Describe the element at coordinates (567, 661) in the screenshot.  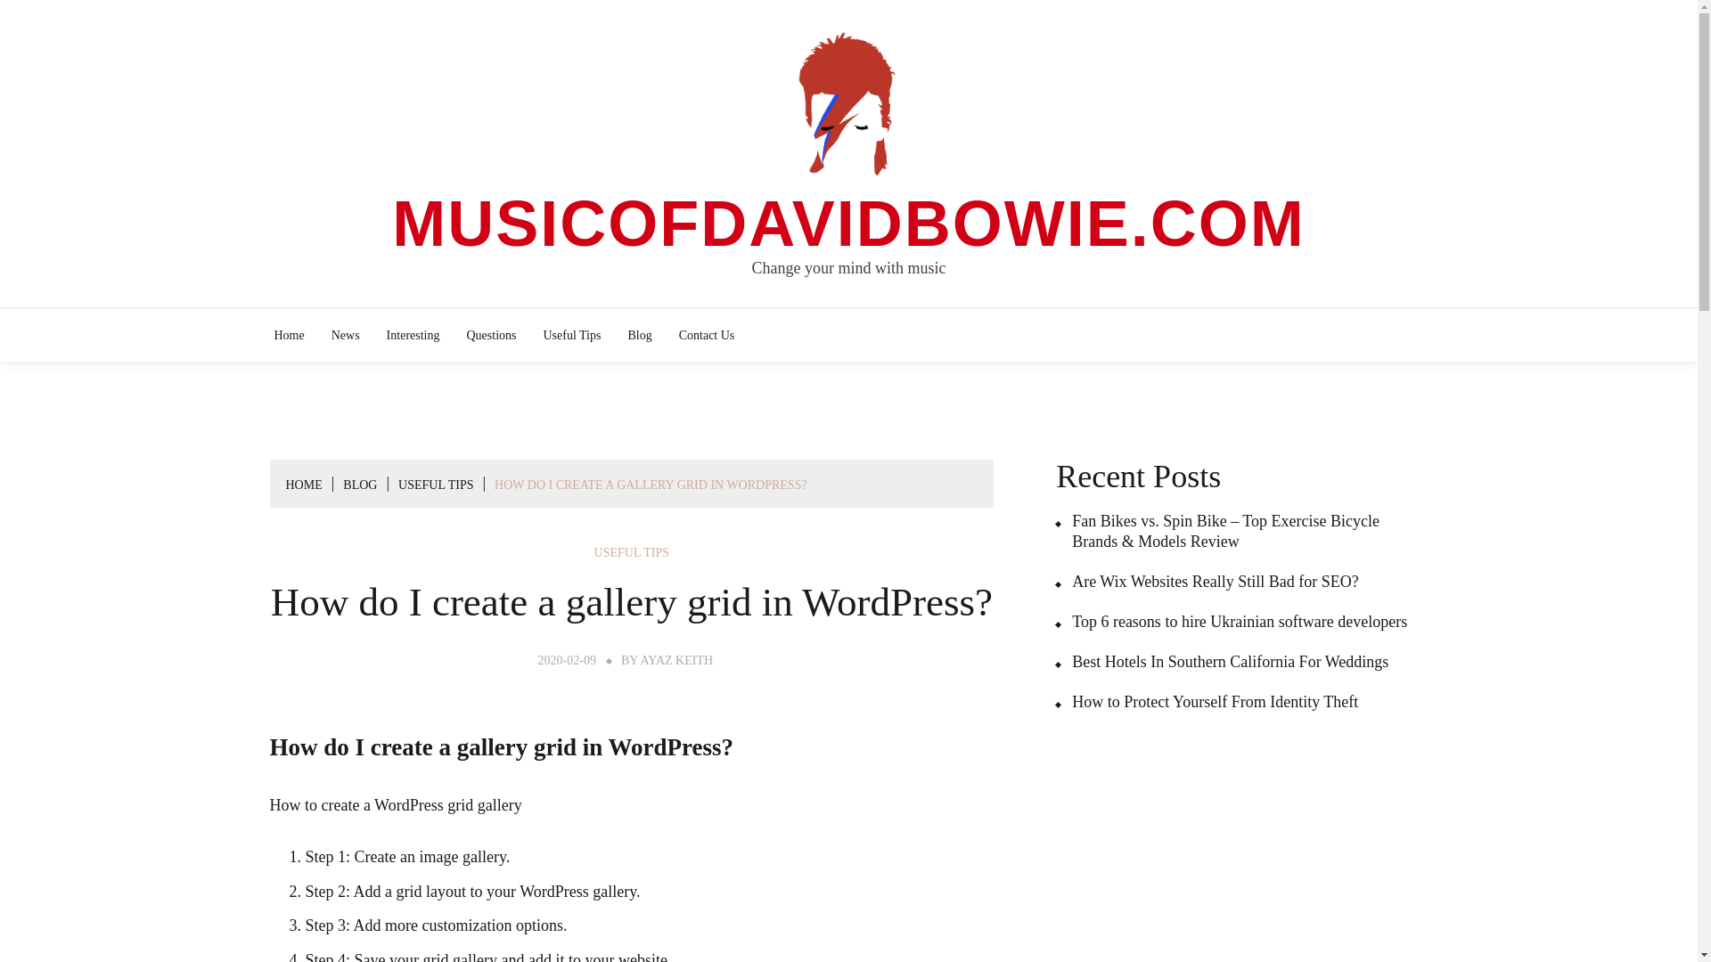
I see `2020-02-09` at that location.